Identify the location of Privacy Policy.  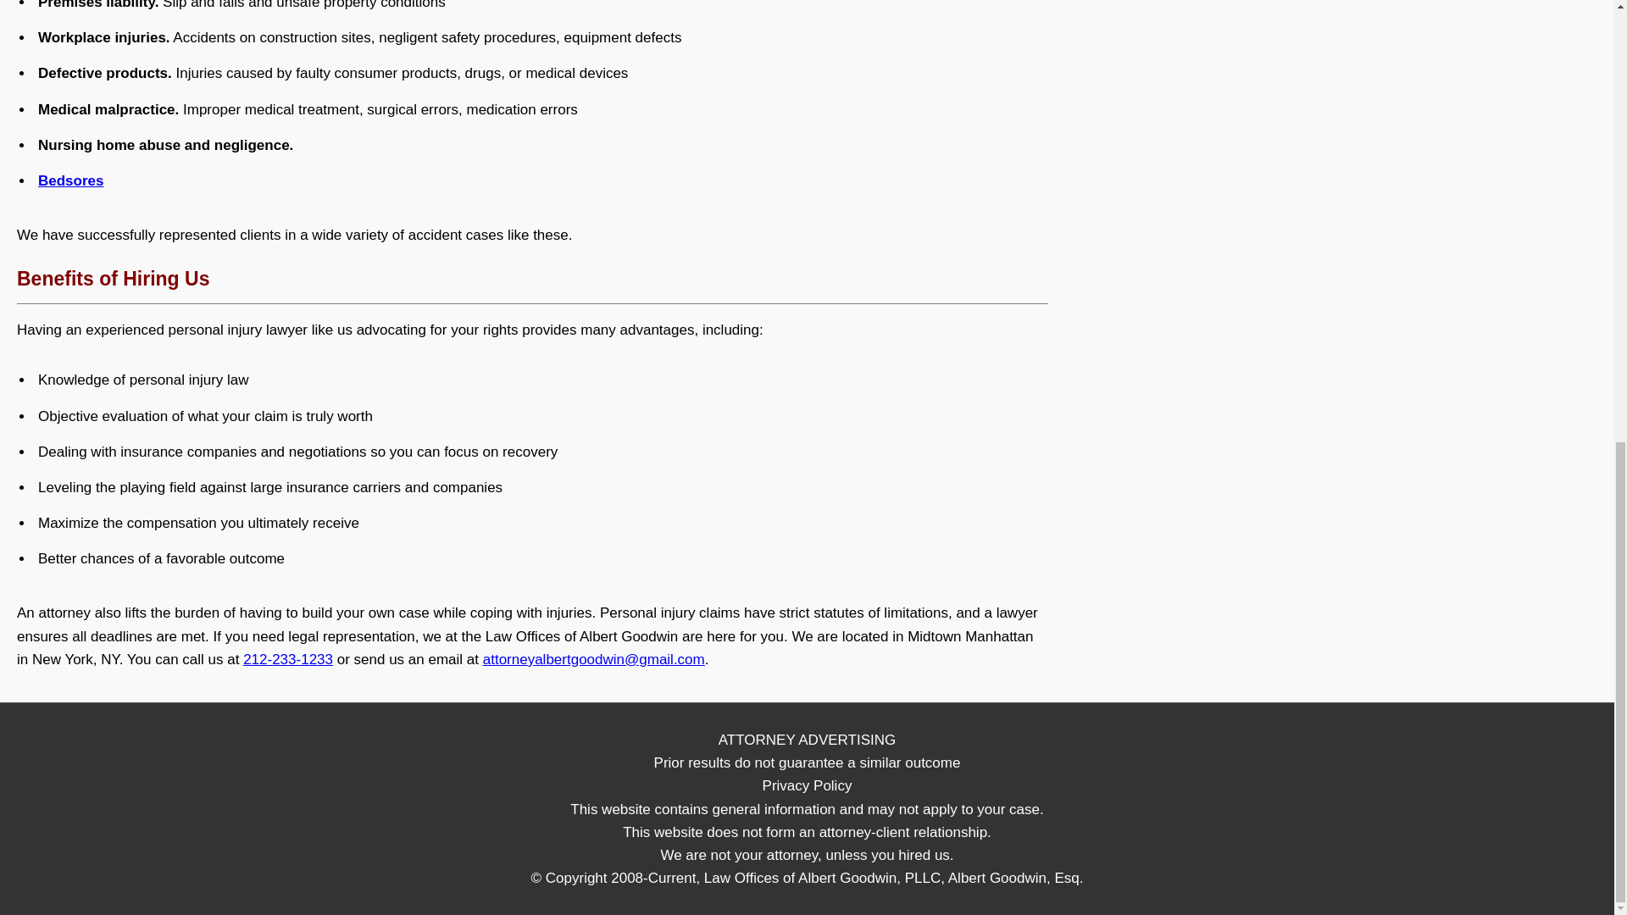
(808, 786).